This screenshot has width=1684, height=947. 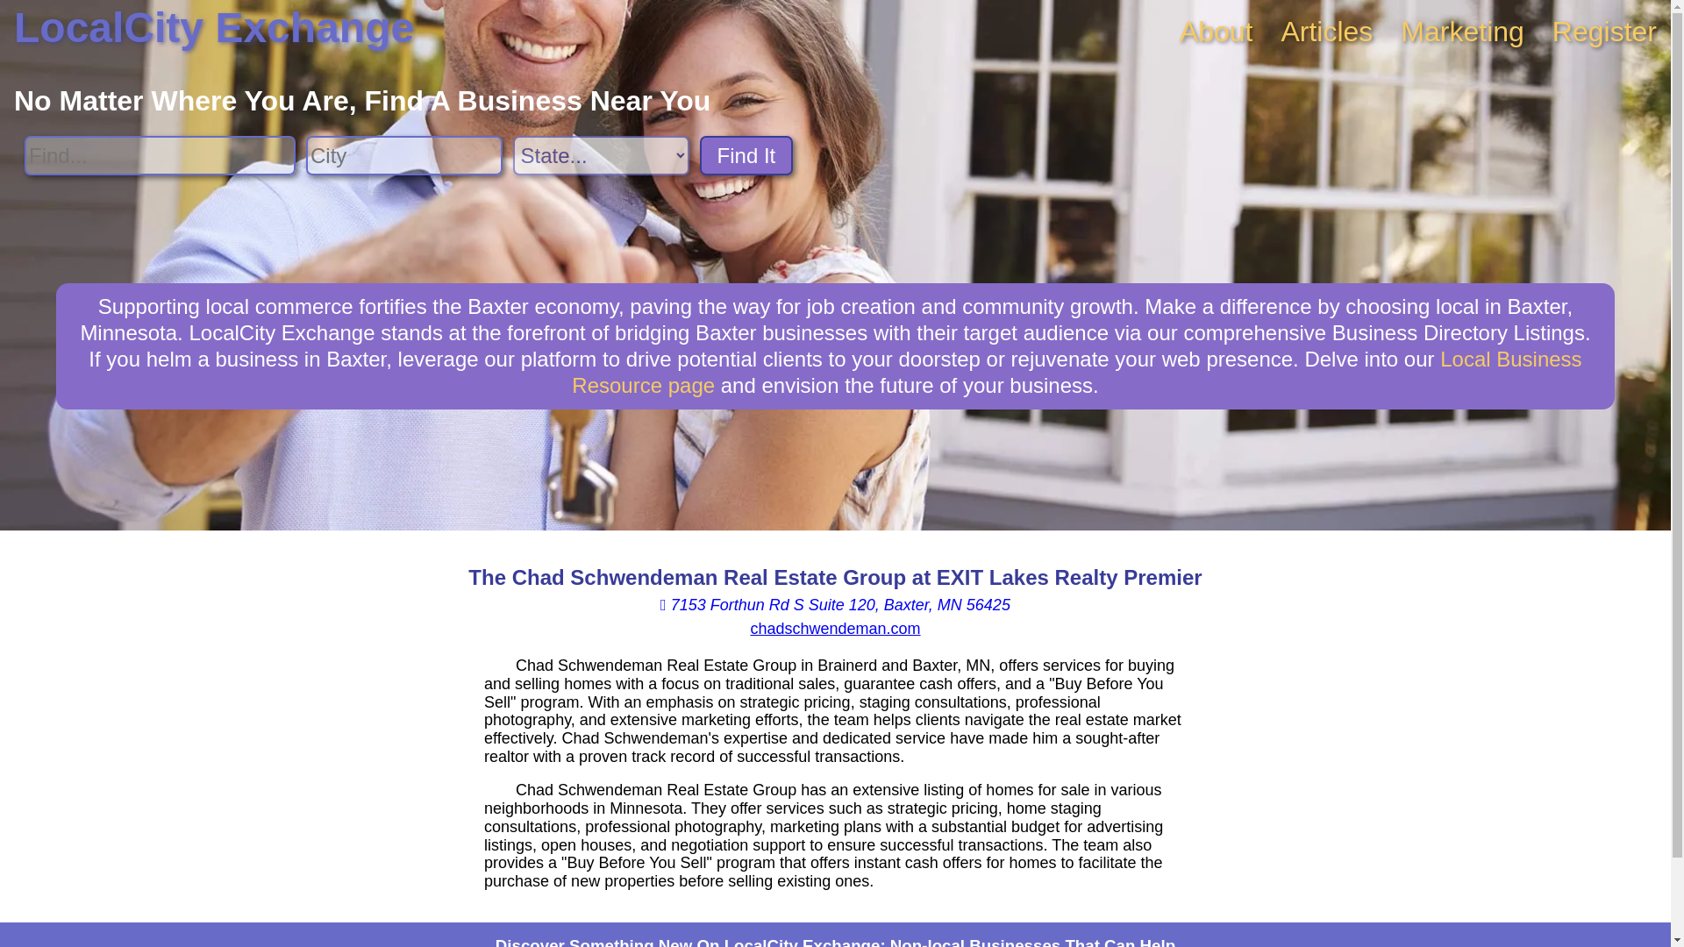 I want to click on Visit chadschwendeman.com, so click(x=834, y=628).